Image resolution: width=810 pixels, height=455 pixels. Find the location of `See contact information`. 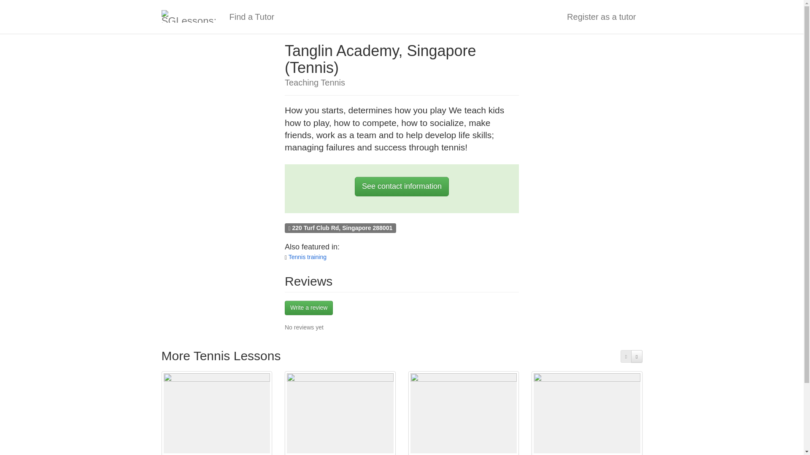

See contact information is located at coordinates (402, 186).